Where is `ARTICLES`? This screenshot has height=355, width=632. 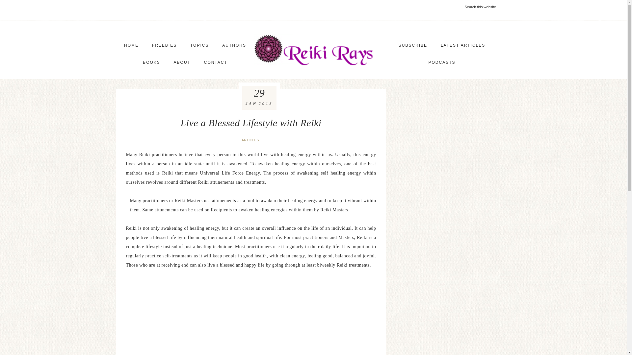
ARTICLES is located at coordinates (251, 140).